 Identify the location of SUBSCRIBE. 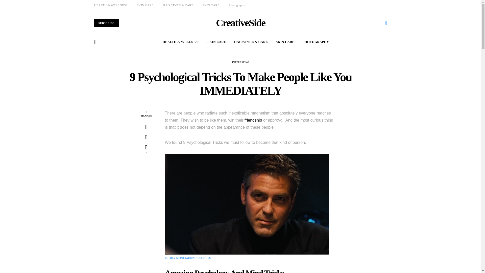
(106, 23).